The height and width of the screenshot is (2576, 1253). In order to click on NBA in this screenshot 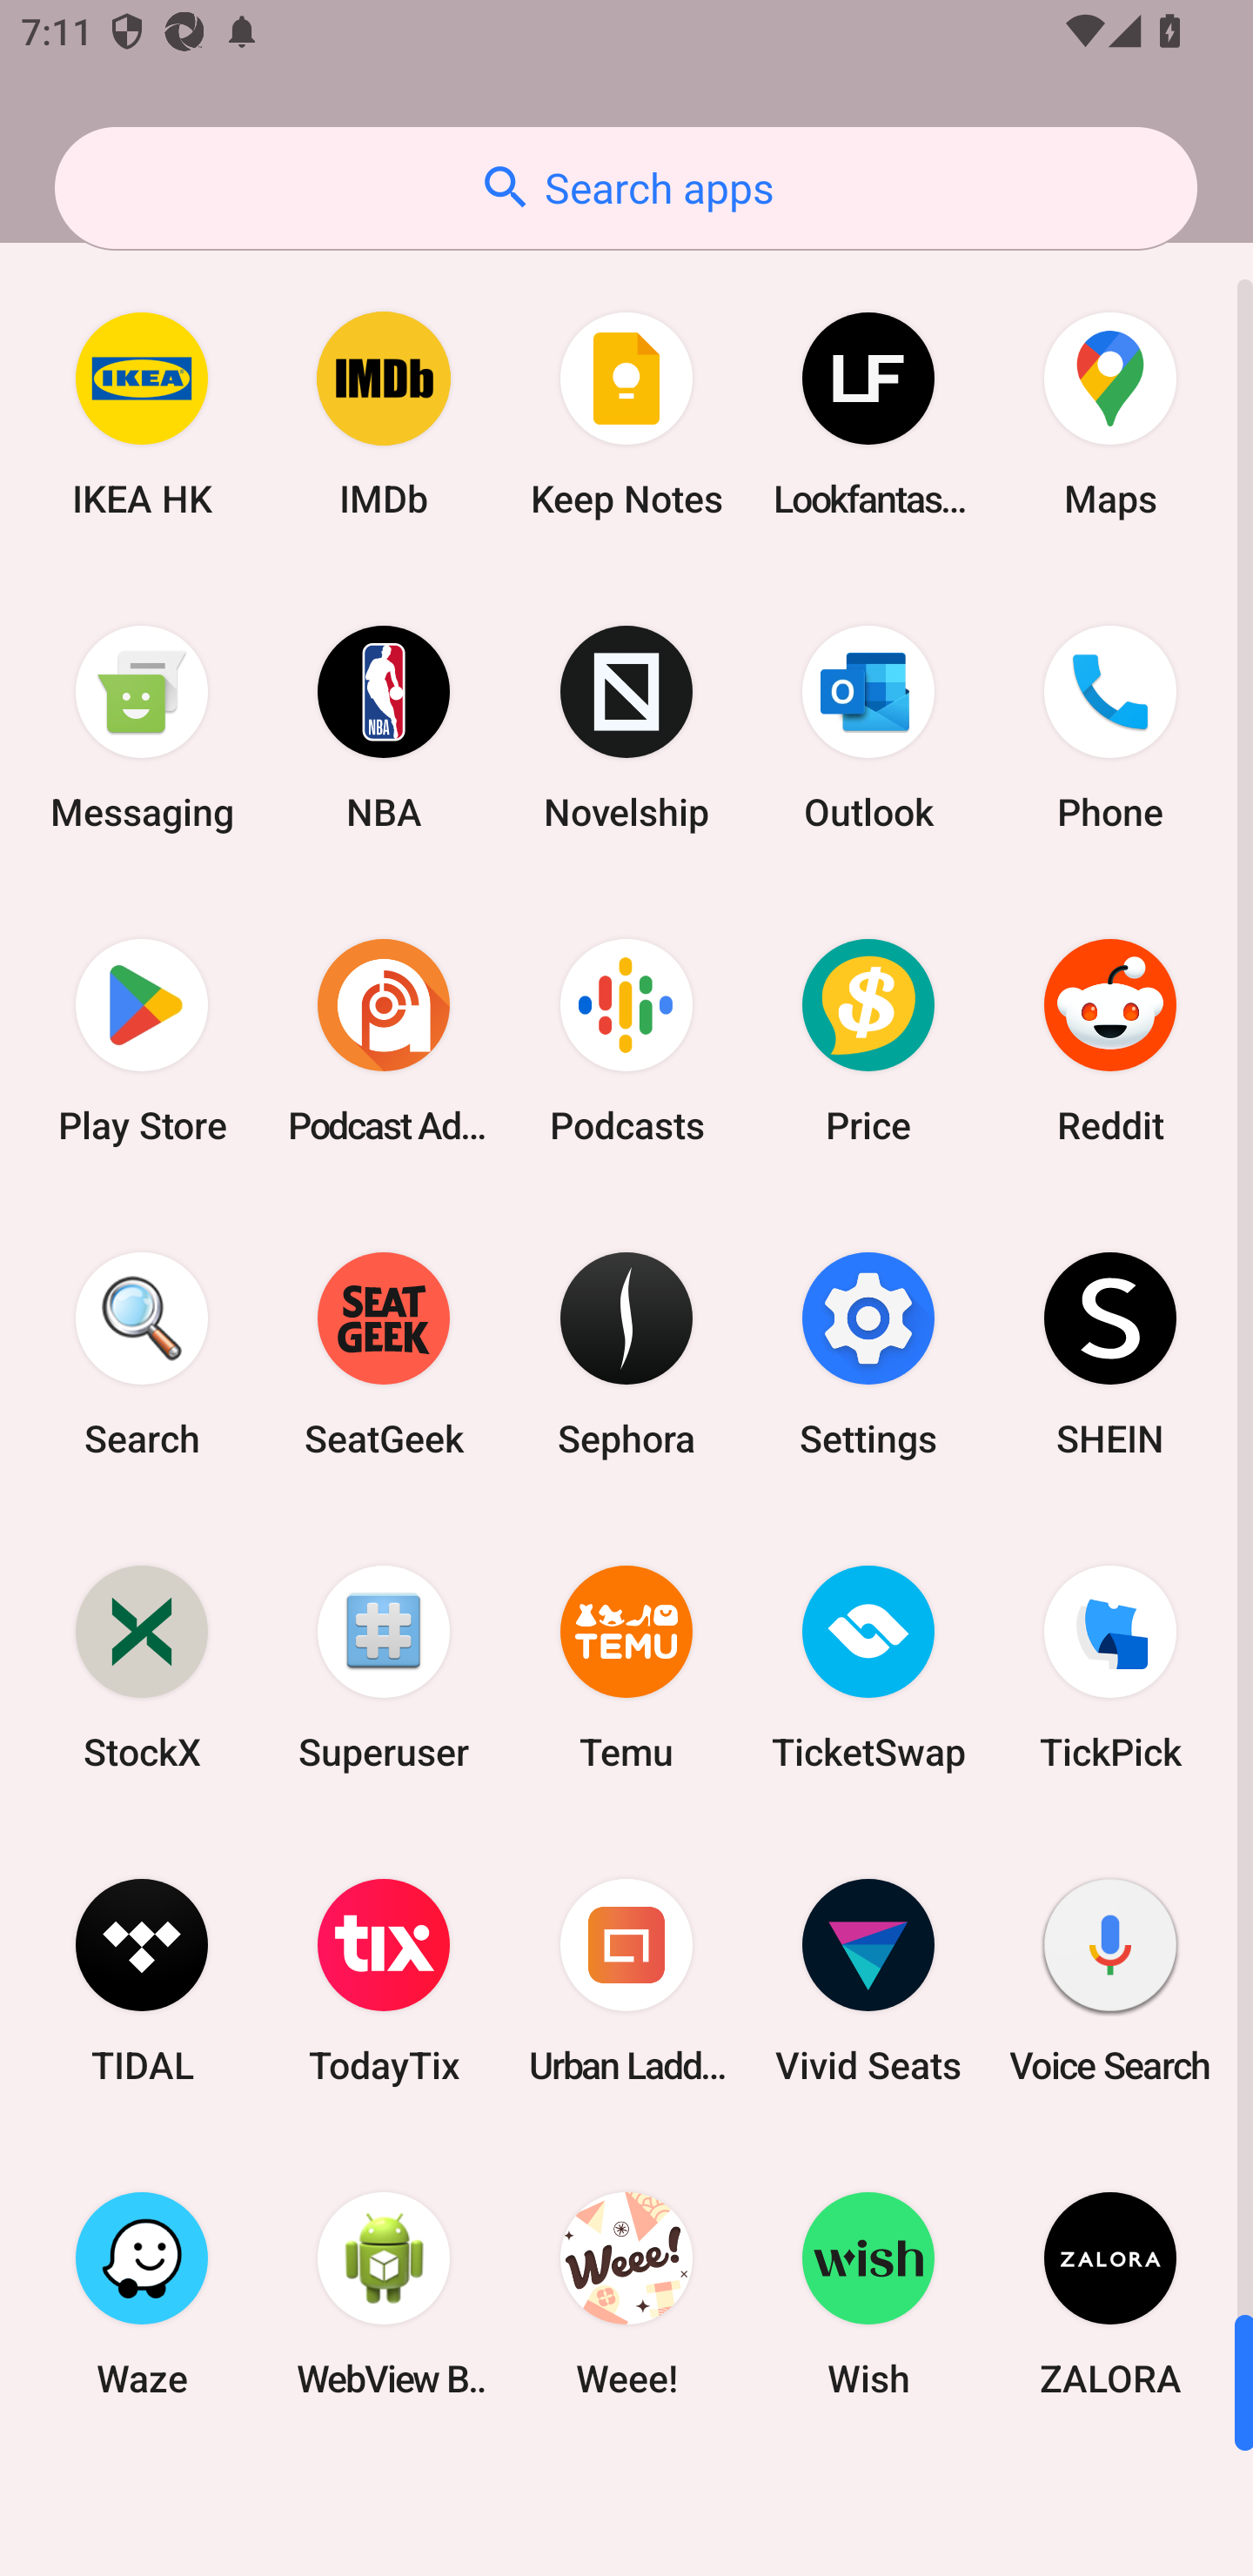, I will do `click(384, 728)`.